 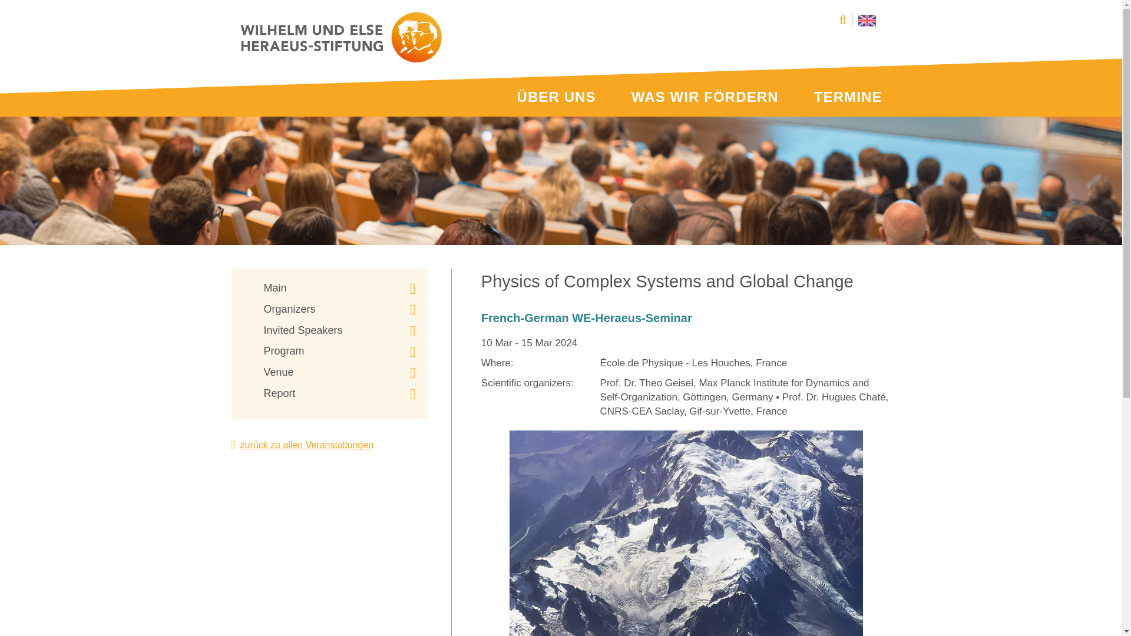 I want to click on TERMINE, so click(x=848, y=97).